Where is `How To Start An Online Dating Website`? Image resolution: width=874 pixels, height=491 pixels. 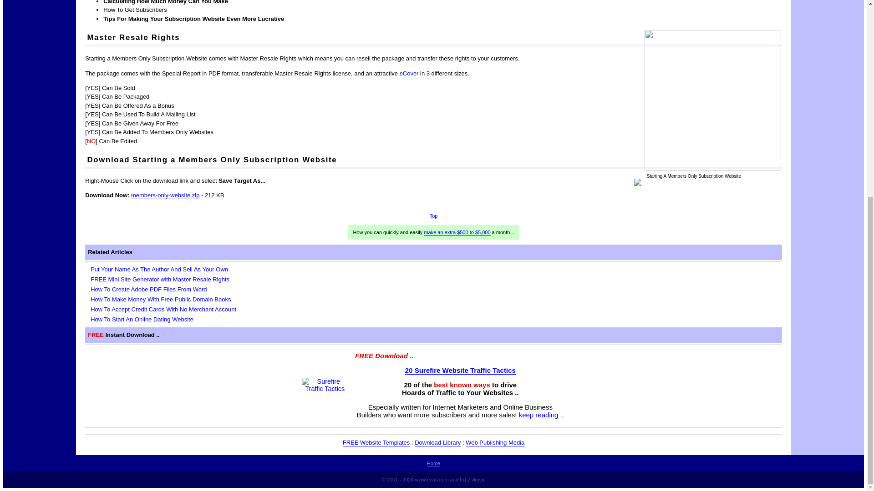 How To Start An Online Dating Website is located at coordinates (142, 319).